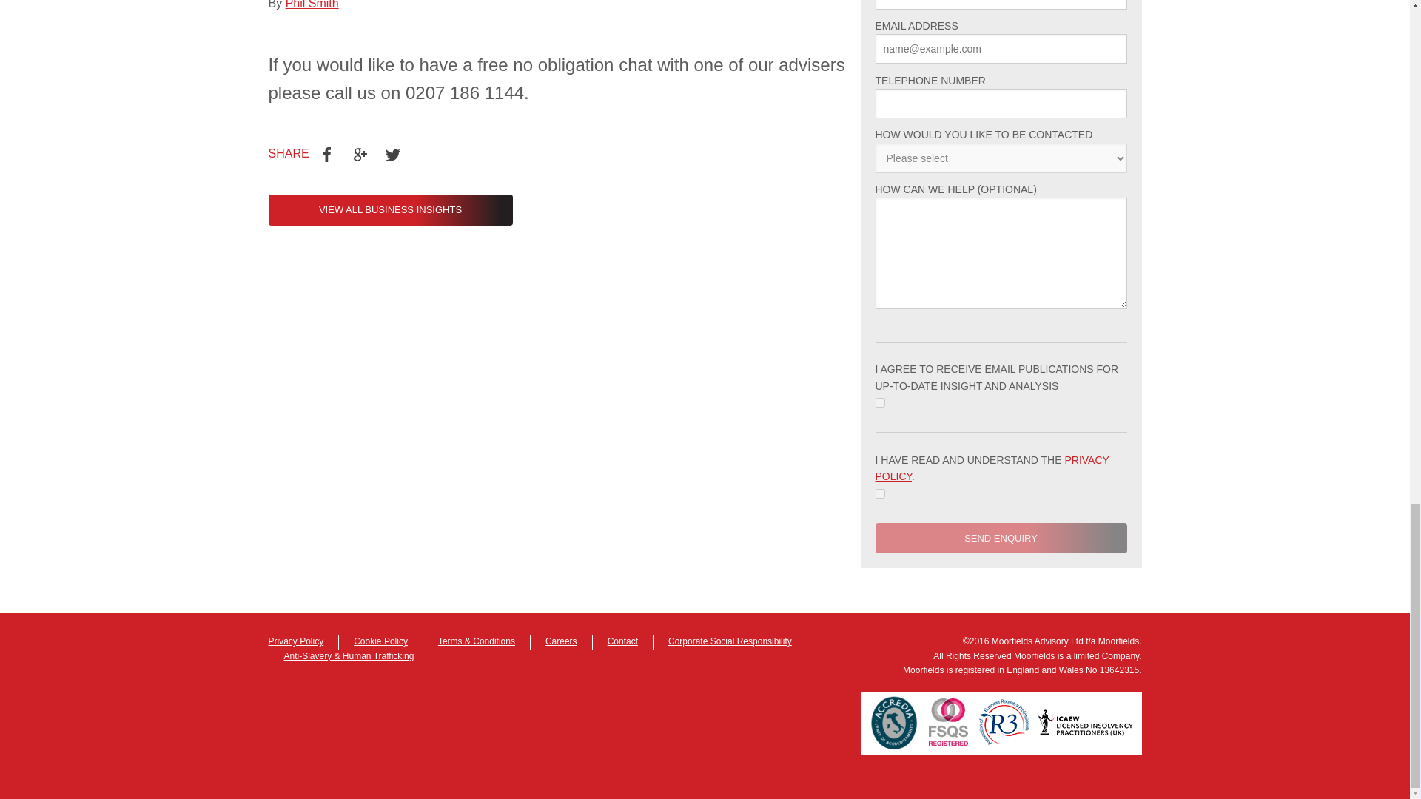 The height and width of the screenshot is (799, 1421). I want to click on on, so click(879, 493).